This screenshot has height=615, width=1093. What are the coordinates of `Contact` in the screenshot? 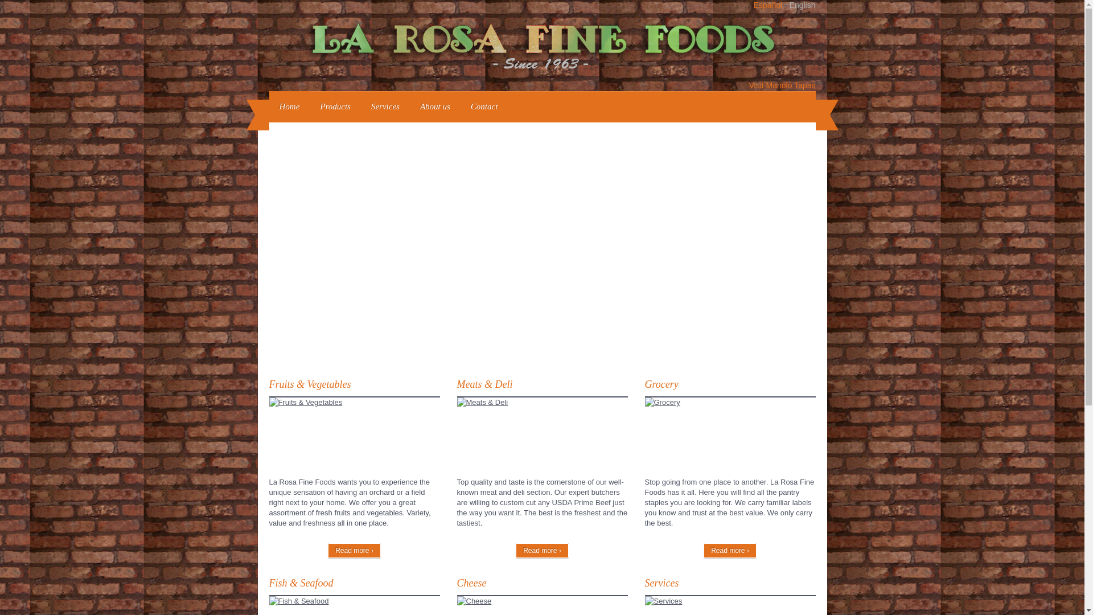 It's located at (484, 106).